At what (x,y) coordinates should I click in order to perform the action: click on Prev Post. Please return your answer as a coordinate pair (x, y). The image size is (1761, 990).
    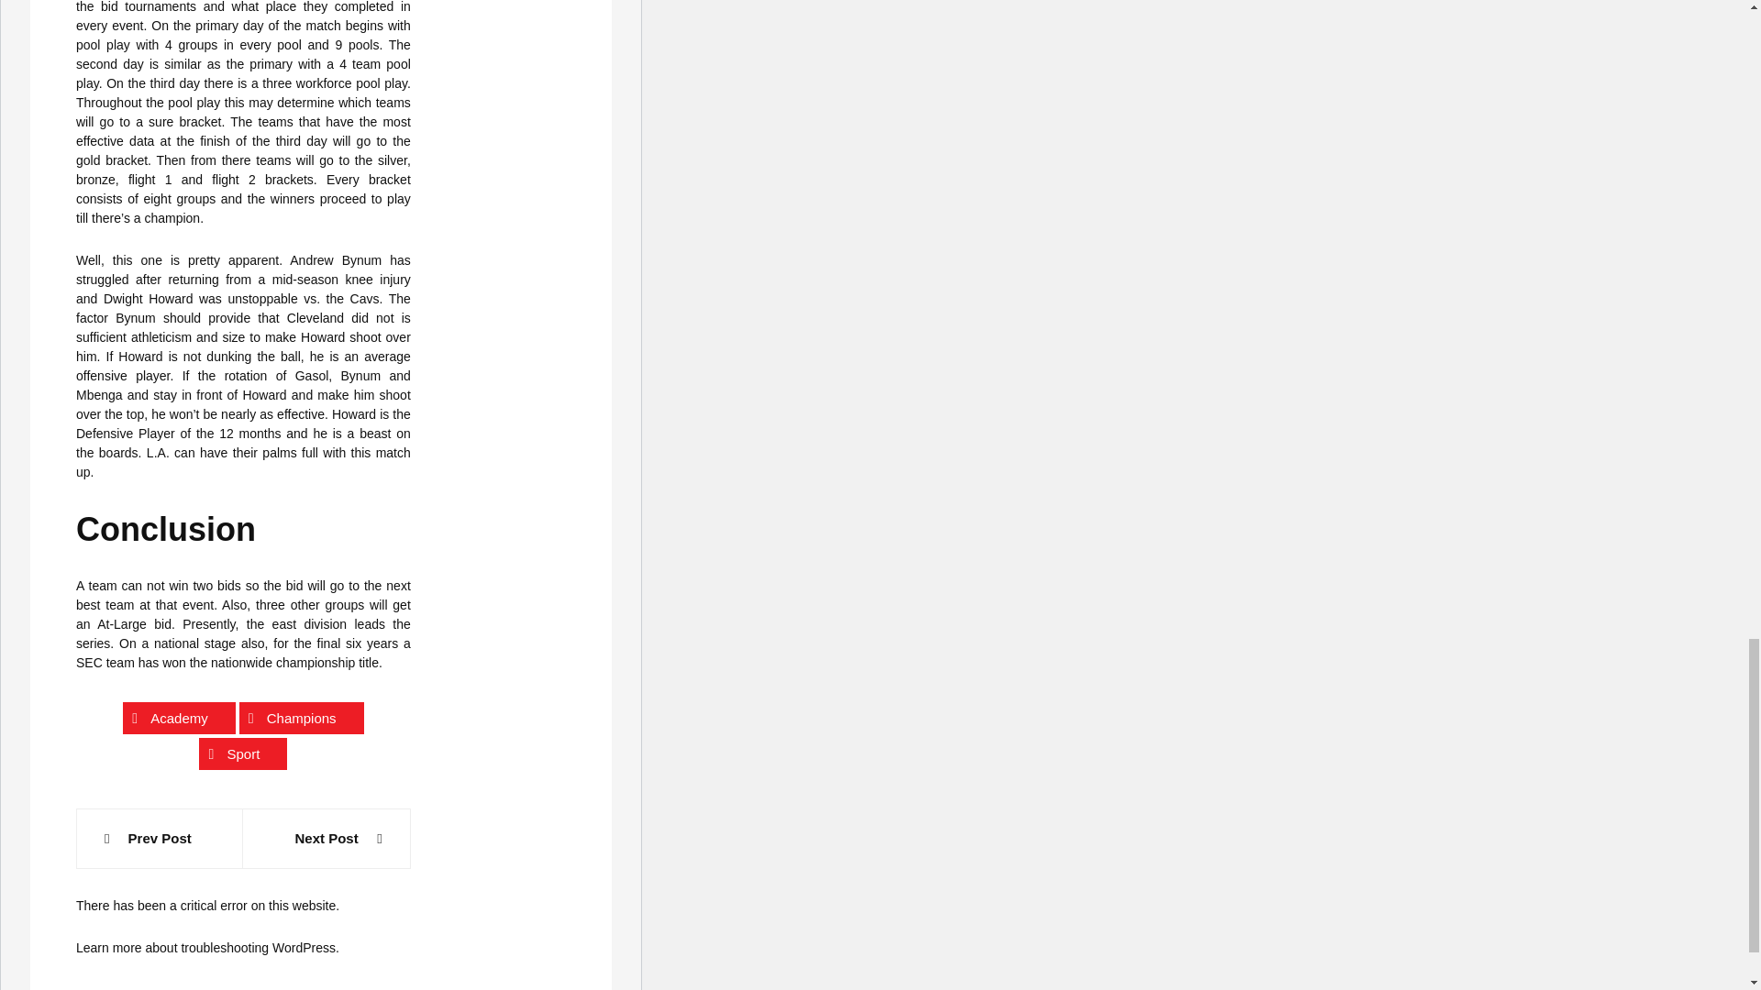
    Looking at the image, I should click on (160, 838).